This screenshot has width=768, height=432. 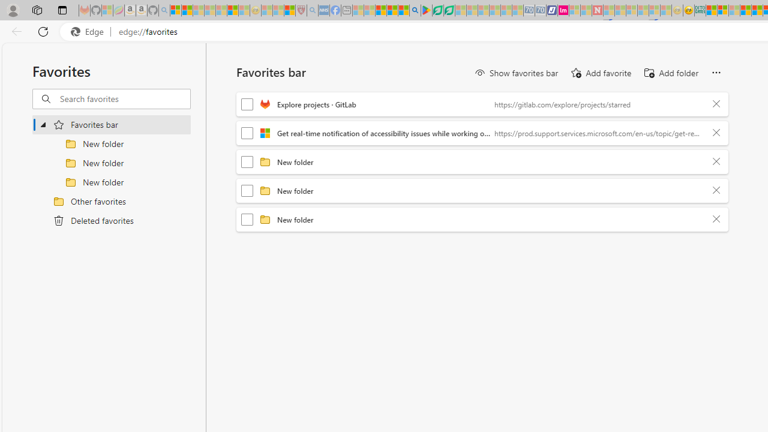 I want to click on MSNBC - MSN - Sleeping, so click(x=358, y=11).